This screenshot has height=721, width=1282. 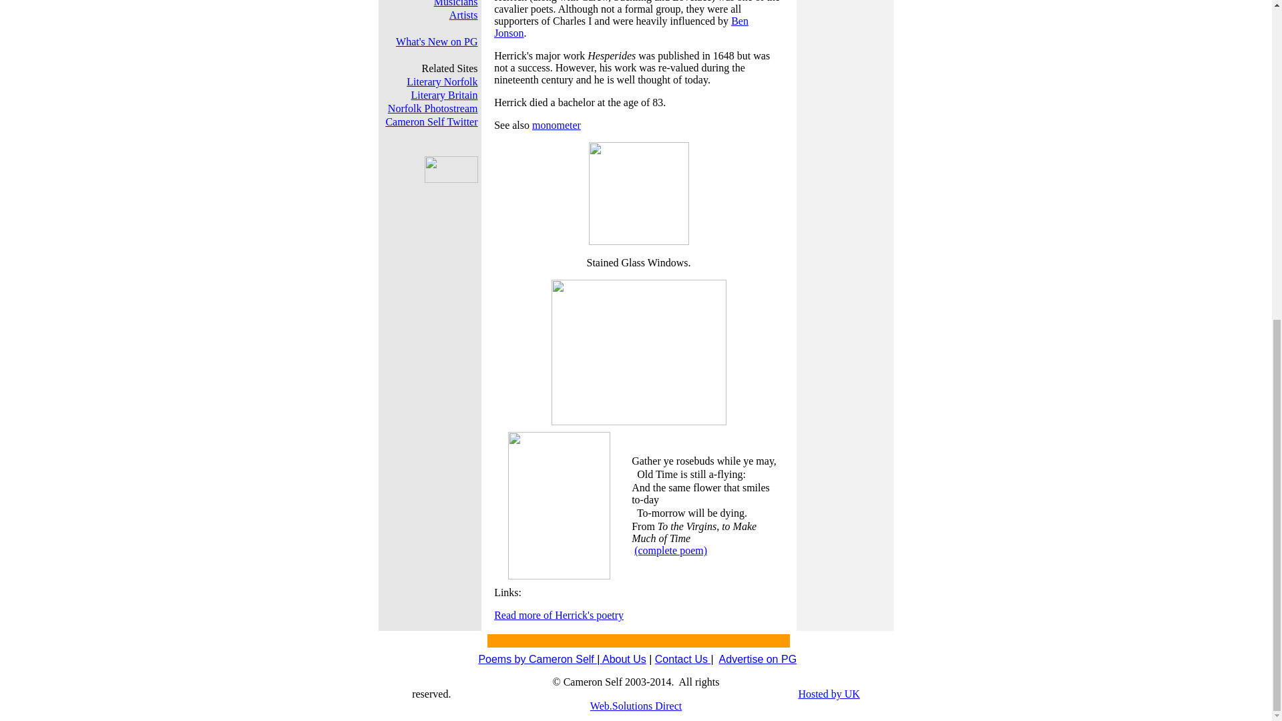 What do you see at coordinates (433, 108) in the screenshot?
I see `Norfolk Photostream` at bounding box center [433, 108].